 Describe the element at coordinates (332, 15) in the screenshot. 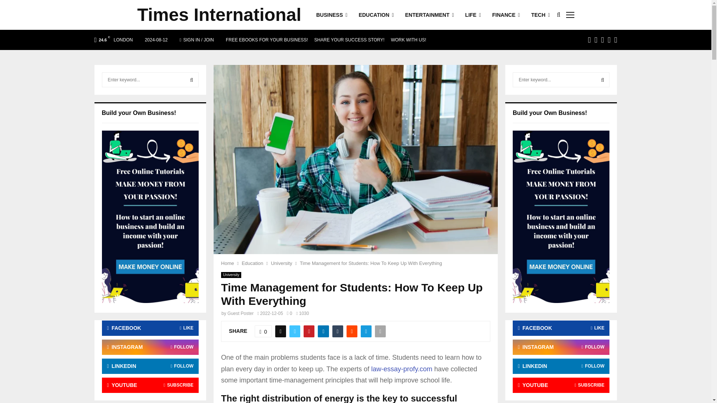

I see `BUSINESS` at that location.